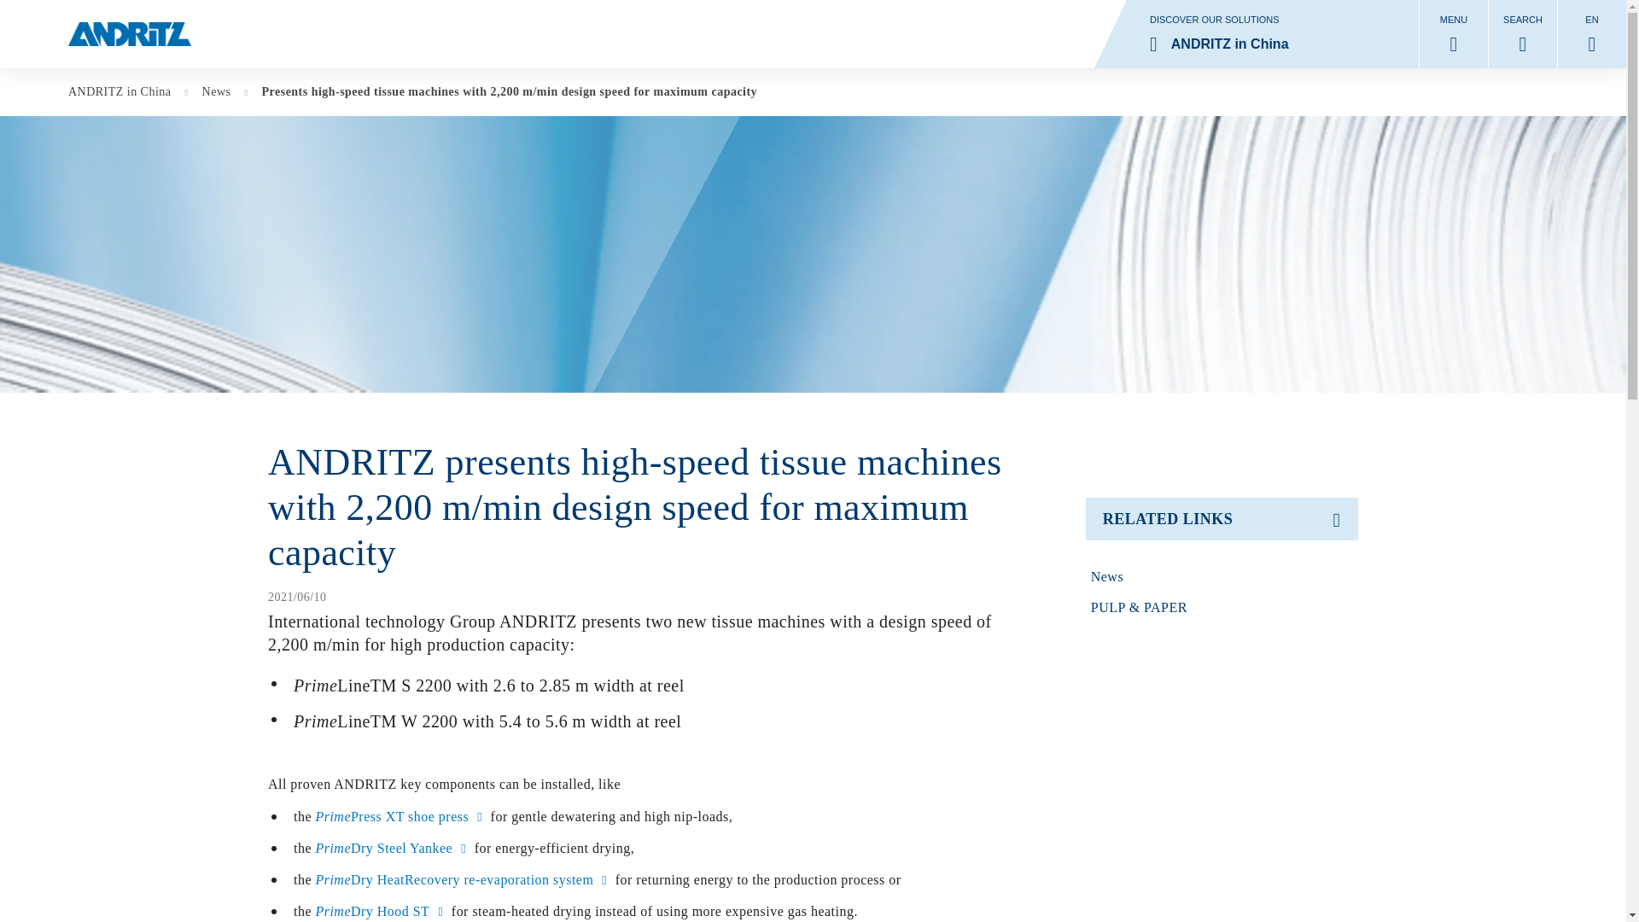 The image size is (1639, 922). Describe the element at coordinates (393, 848) in the screenshot. I see `PrimeDry Steel Yankee` at that location.